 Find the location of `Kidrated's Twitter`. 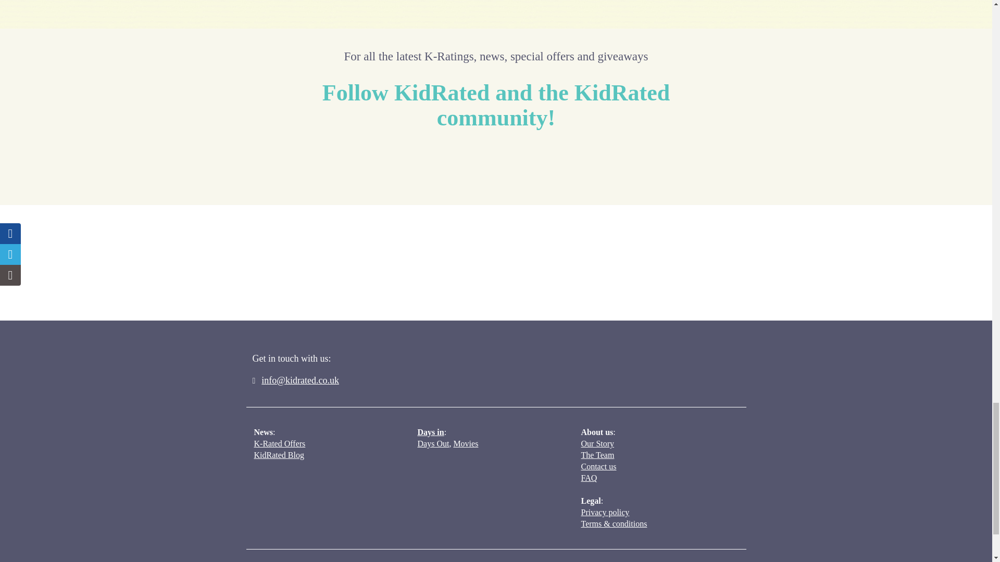

Kidrated's Twitter is located at coordinates (457, 163).